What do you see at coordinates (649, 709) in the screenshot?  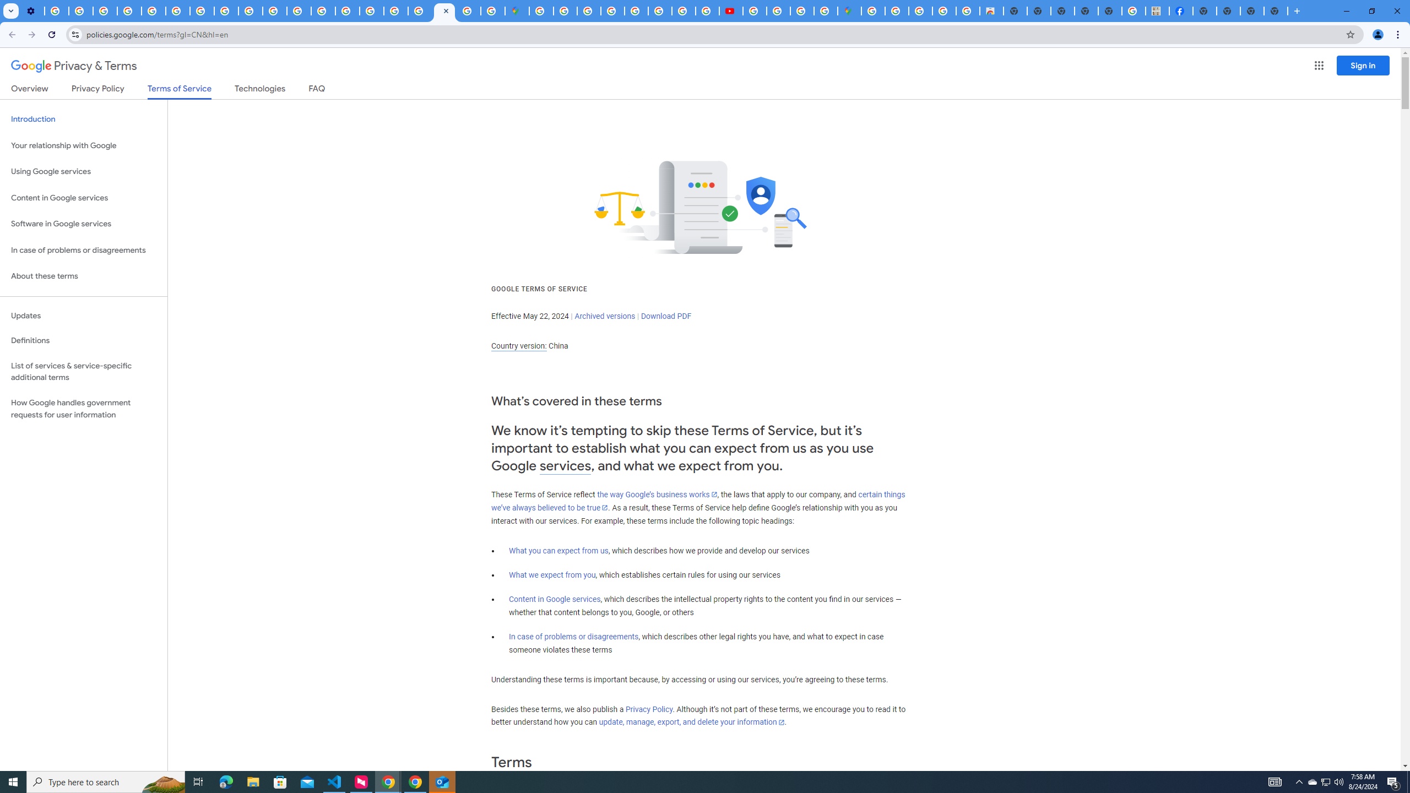 I see `Privacy Policy` at bounding box center [649, 709].